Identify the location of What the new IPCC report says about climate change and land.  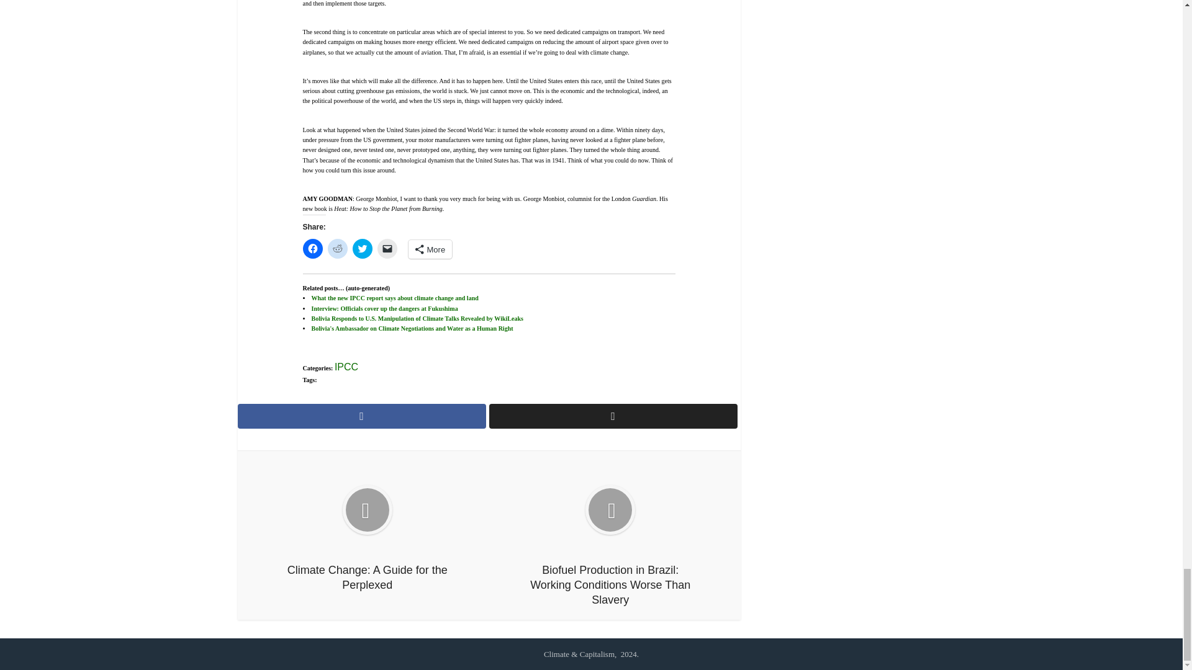
(395, 298).